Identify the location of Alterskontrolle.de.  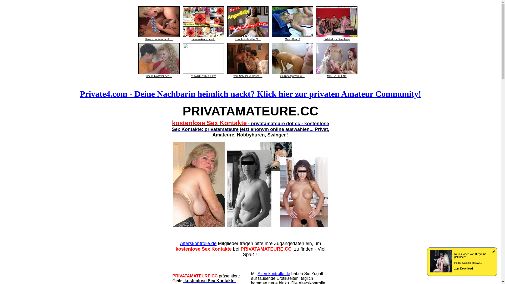
(198, 244).